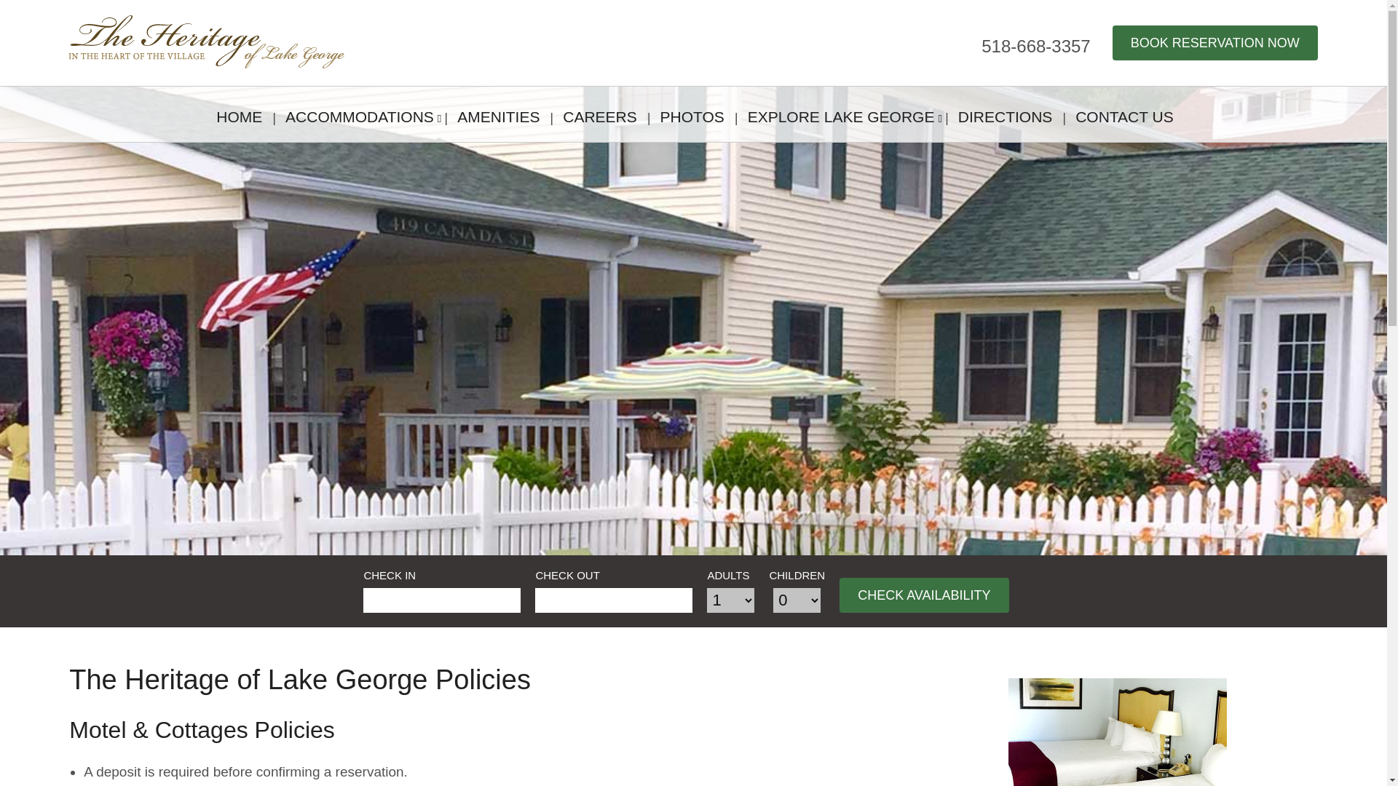  I want to click on Check Availability, so click(923, 595).